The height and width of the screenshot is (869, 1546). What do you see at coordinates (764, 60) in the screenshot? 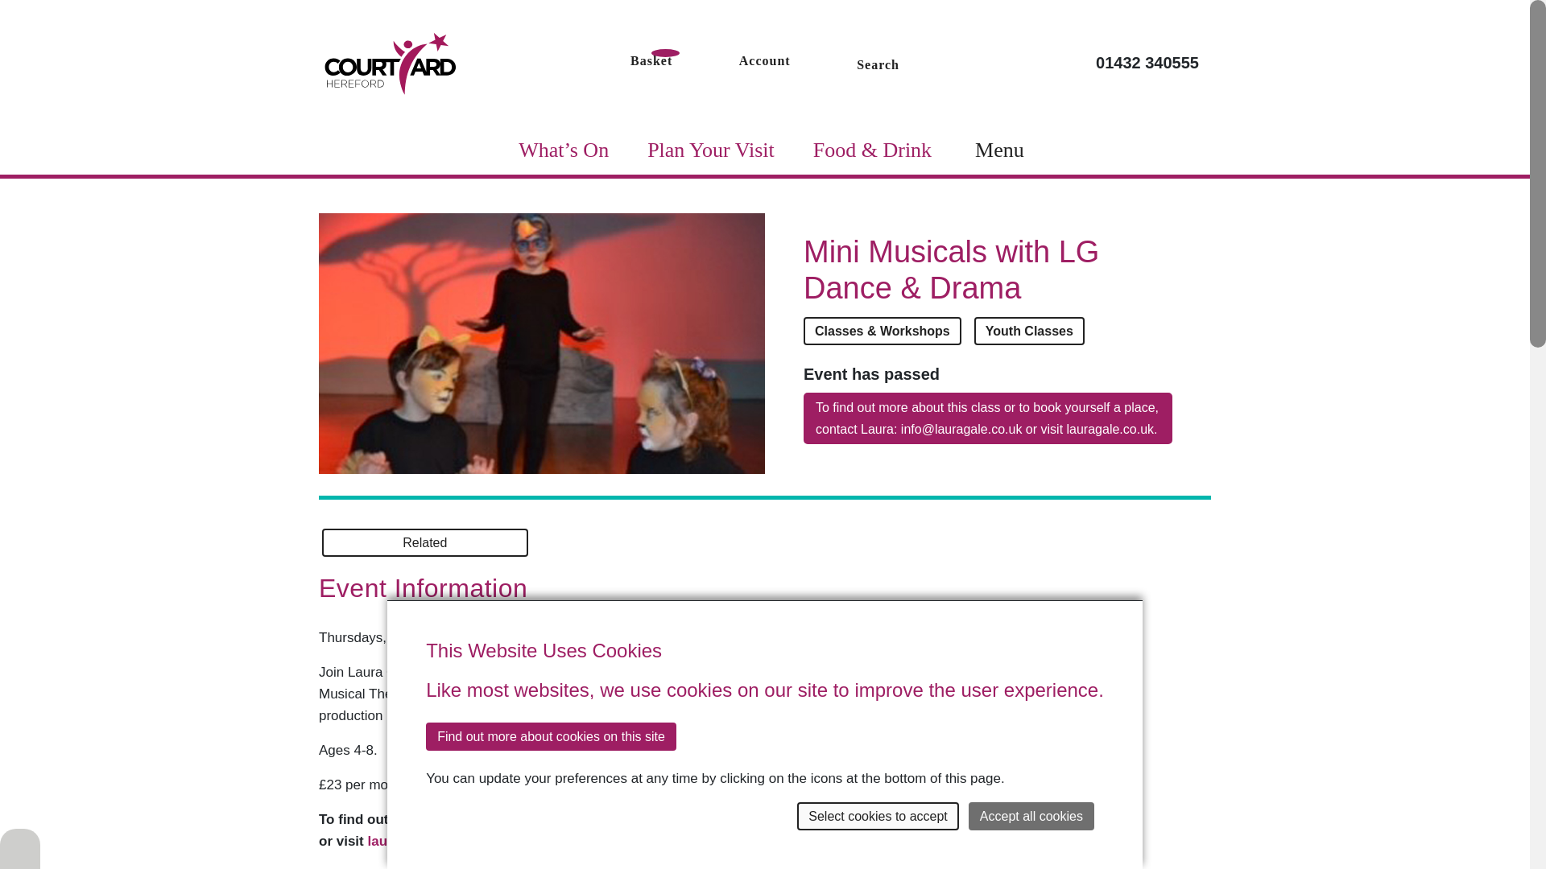
I see `Account` at bounding box center [764, 60].